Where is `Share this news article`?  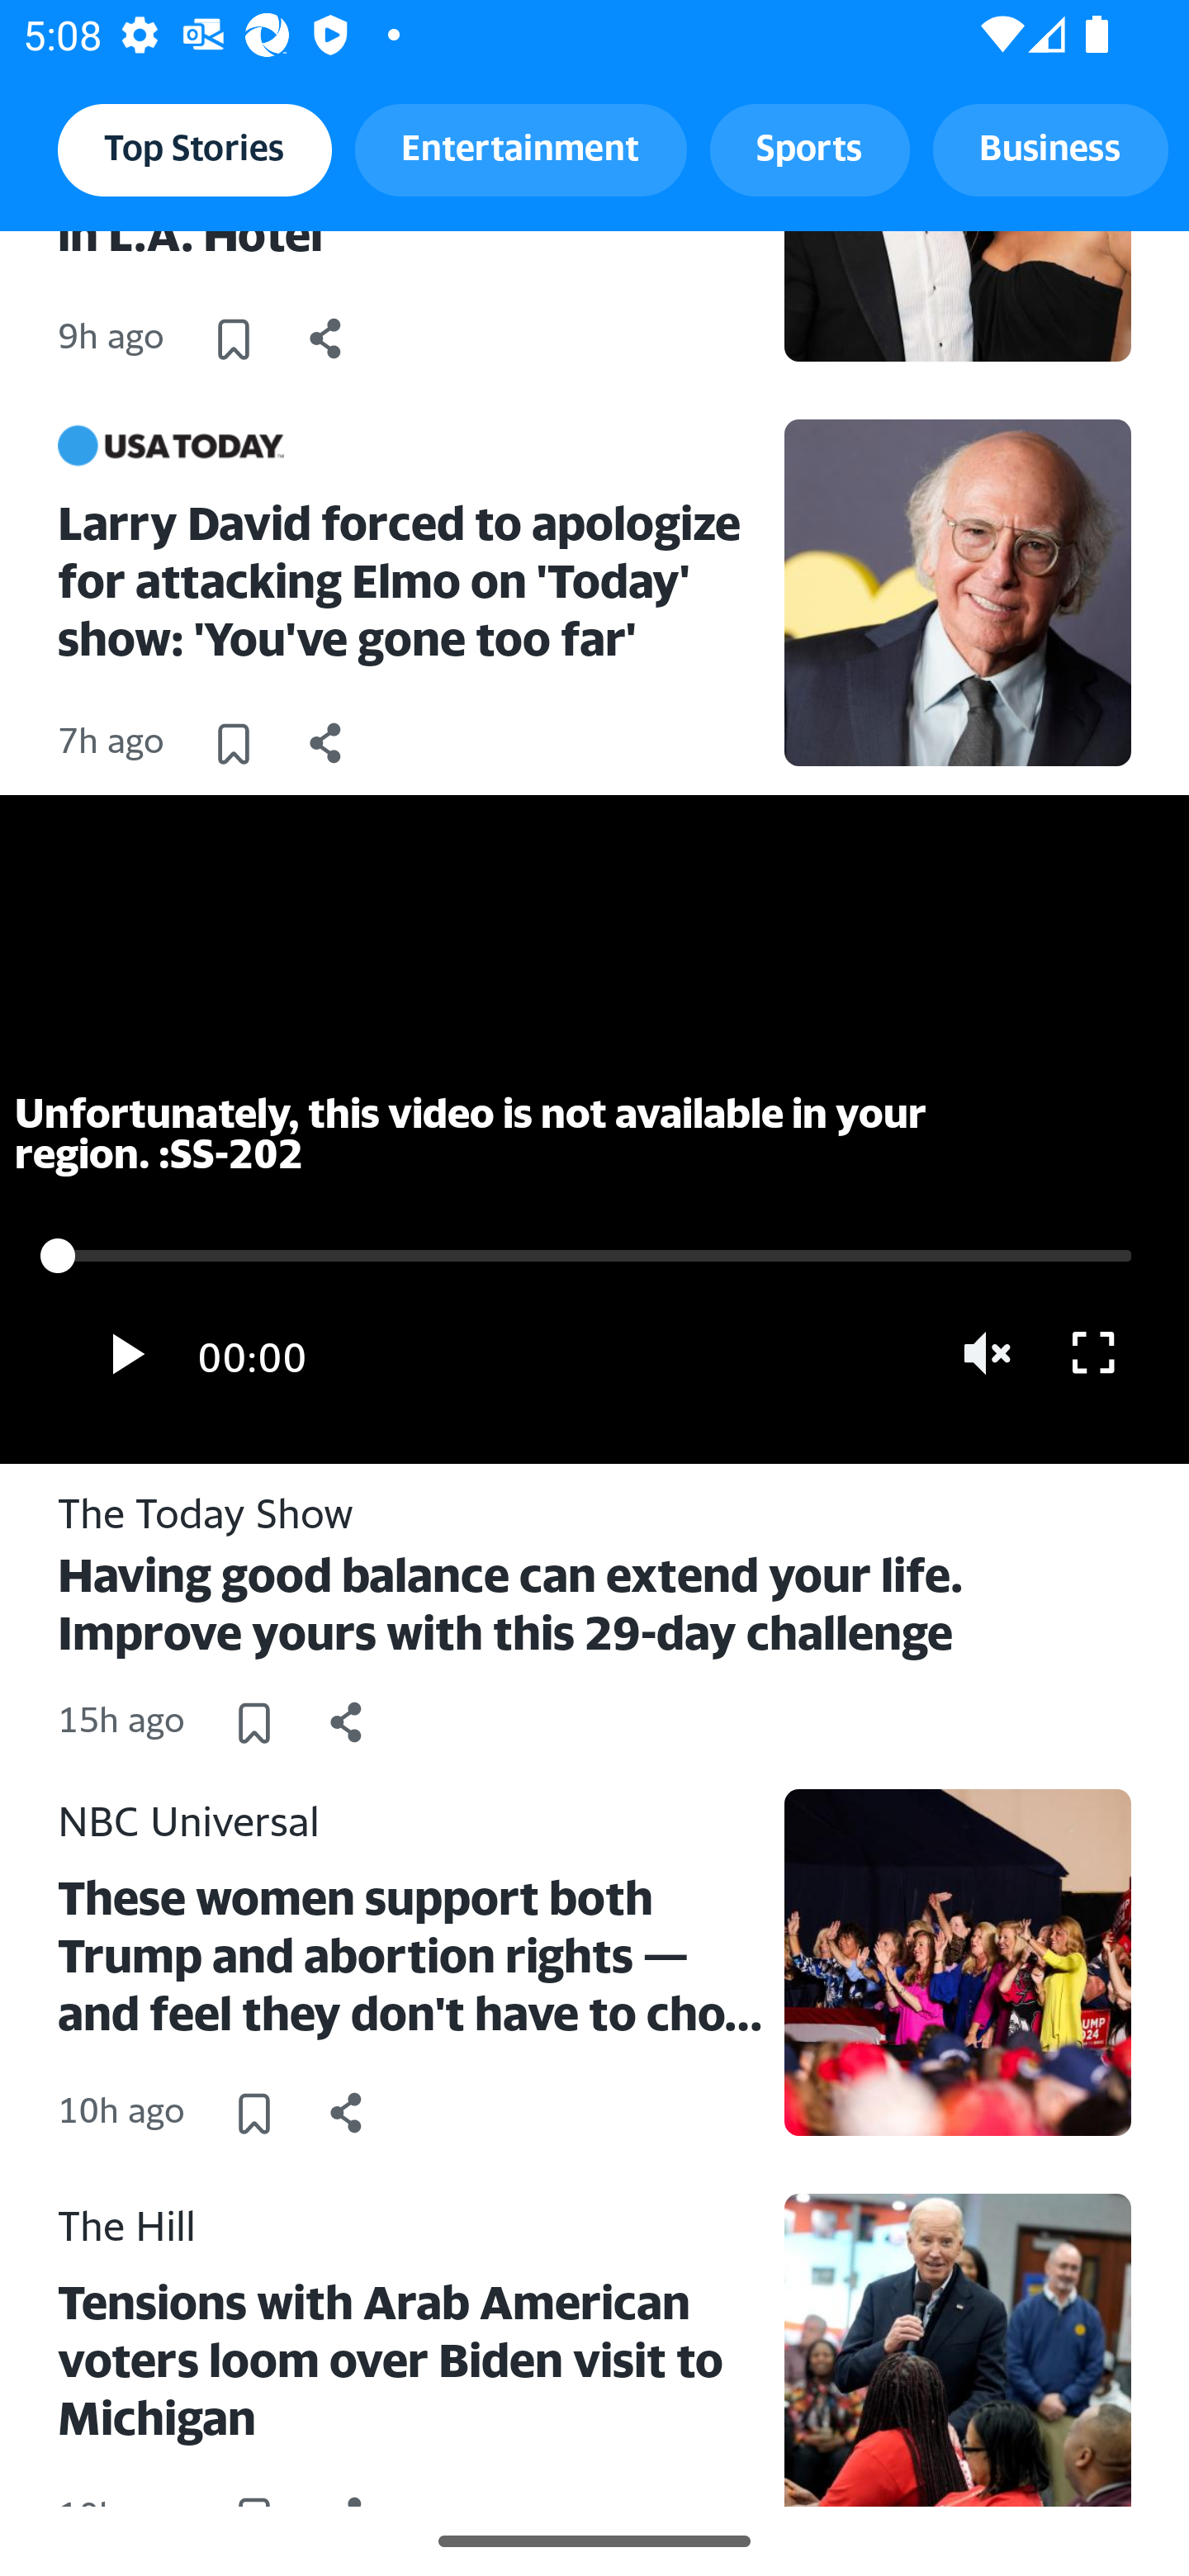
Share this news article is located at coordinates (326, 741).